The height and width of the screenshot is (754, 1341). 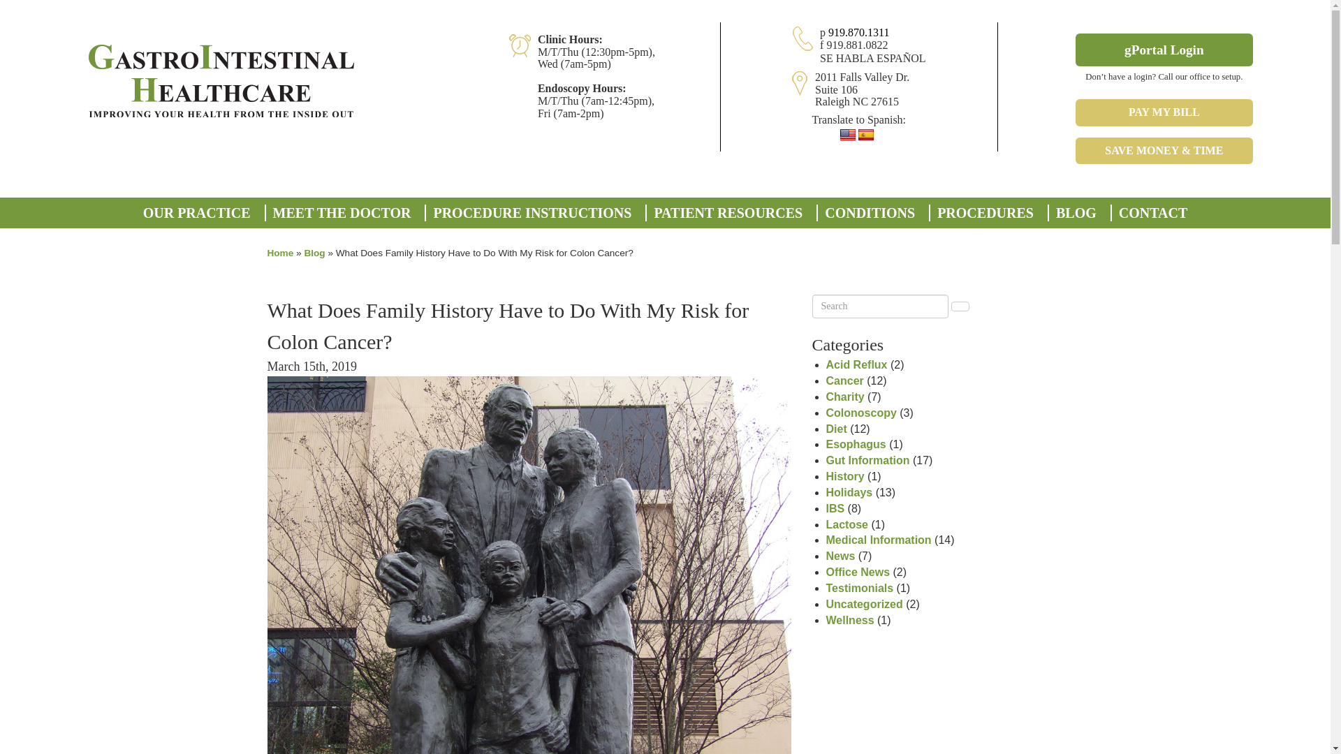 I want to click on PAY MY BILL, so click(x=1164, y=112).